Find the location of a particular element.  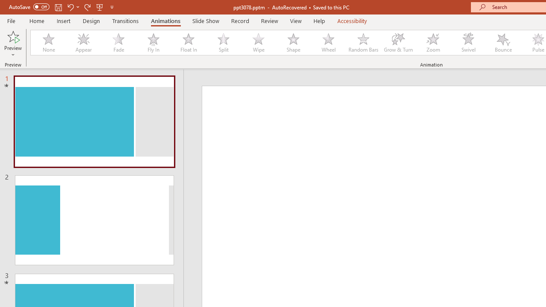

Slide is located at coordinates (94, 220).